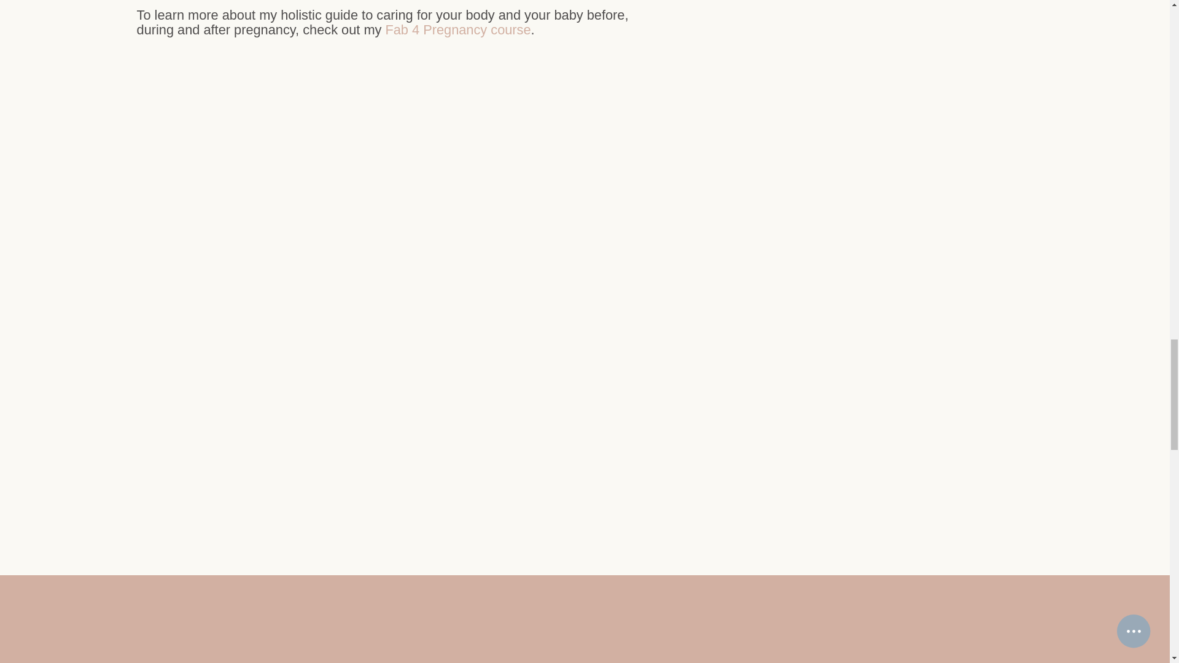 Image resolution: width=1179 pixels, height=663 pixels. Describe the element at coordinates (458, 29) in the screenshot. I see `Fab 4 Pregnancy course` at that location.